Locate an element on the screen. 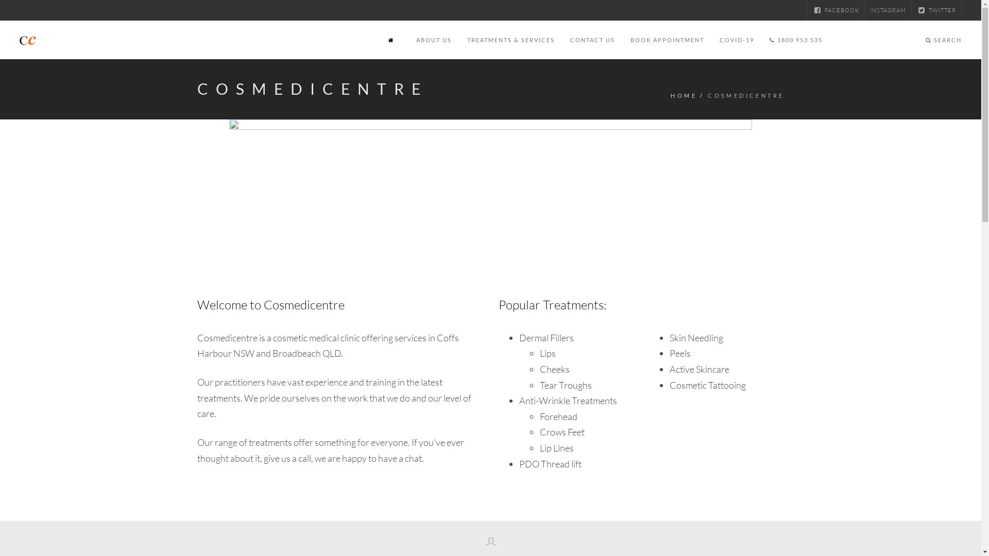 The image size is (989, 556). BOOK APPOINTMENT is located at coordinates (668, 40).